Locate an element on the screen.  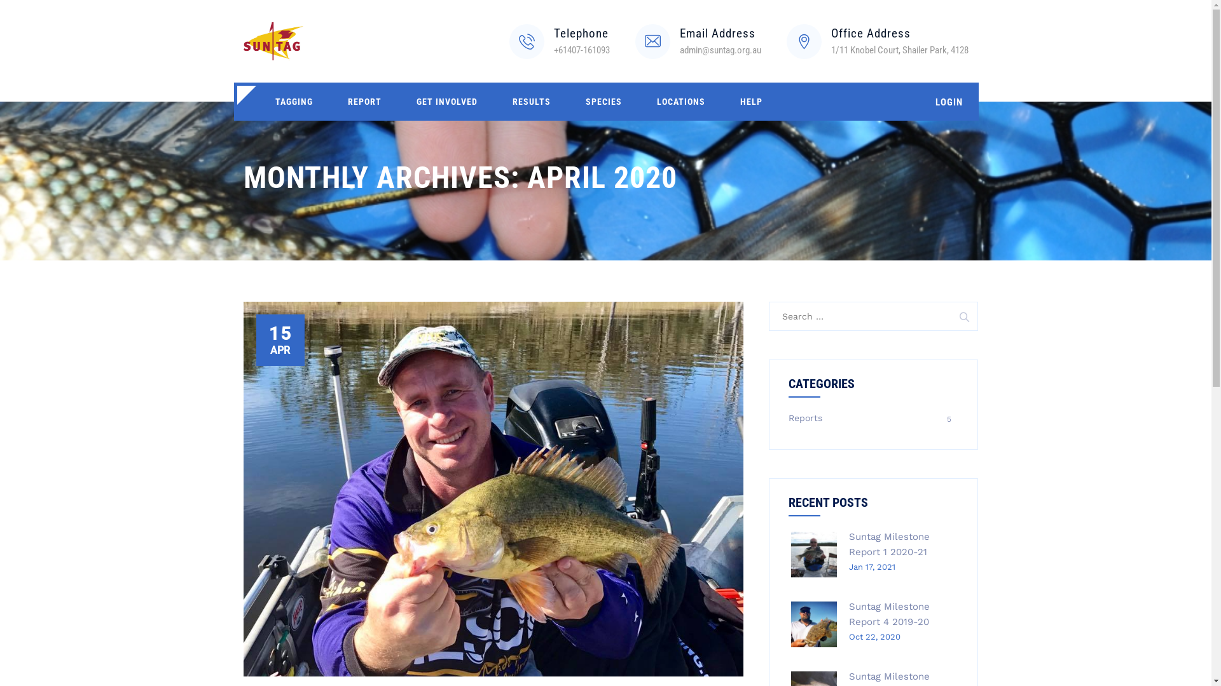
RESULTS is located at coordinates (531, 102).